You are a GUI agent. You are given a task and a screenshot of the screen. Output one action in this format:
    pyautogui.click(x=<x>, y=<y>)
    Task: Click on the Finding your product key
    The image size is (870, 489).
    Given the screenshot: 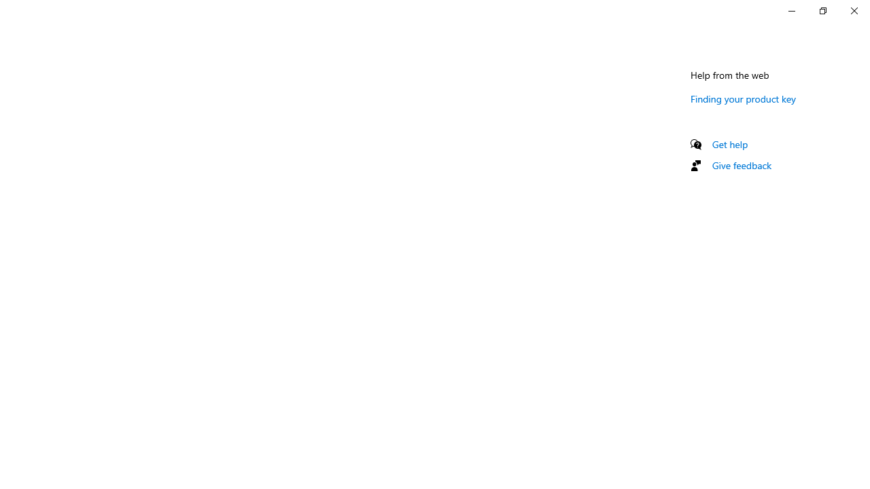 What is the action you would take?
    pyautogui.click(x=744, y=98)
    